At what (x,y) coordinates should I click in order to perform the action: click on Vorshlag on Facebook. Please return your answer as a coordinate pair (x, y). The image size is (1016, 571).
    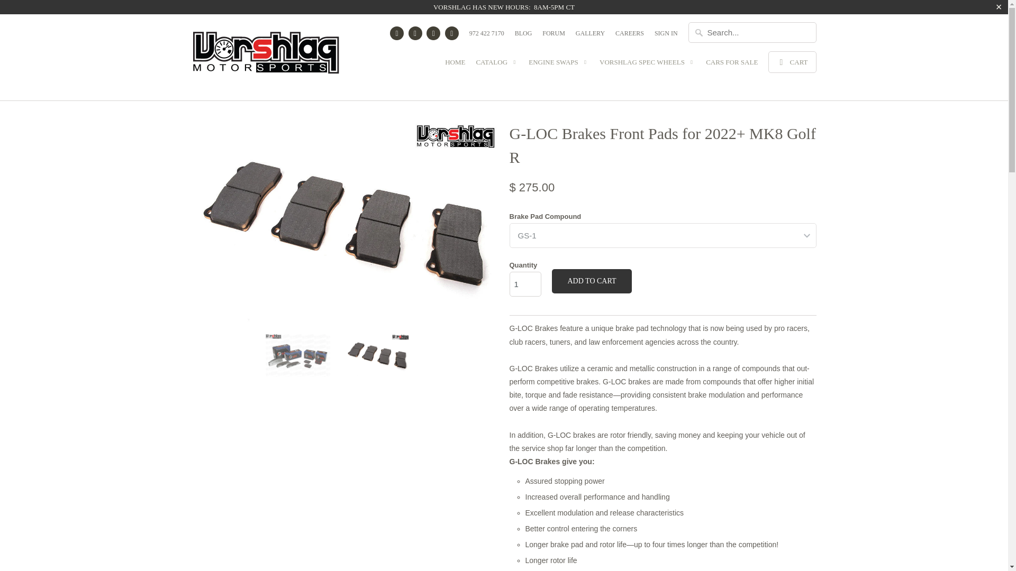
    Looking at the image, I should click on (397, 33).